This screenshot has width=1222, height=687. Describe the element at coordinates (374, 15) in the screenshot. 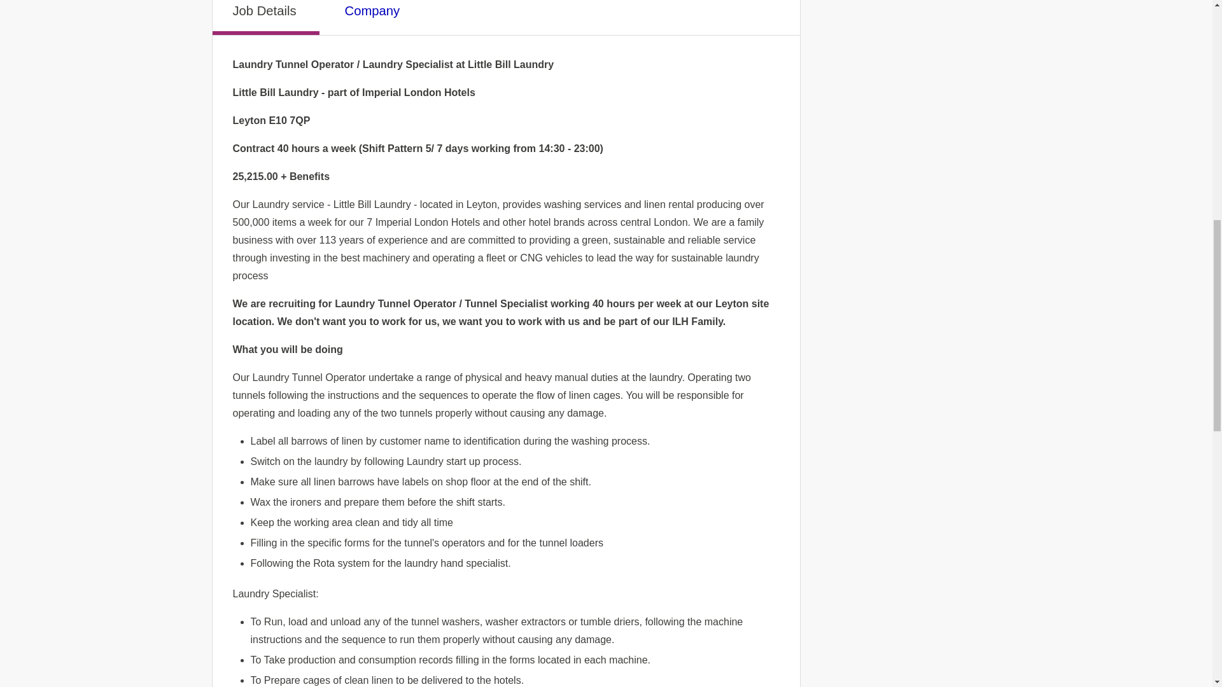

I see `Company` at that location.